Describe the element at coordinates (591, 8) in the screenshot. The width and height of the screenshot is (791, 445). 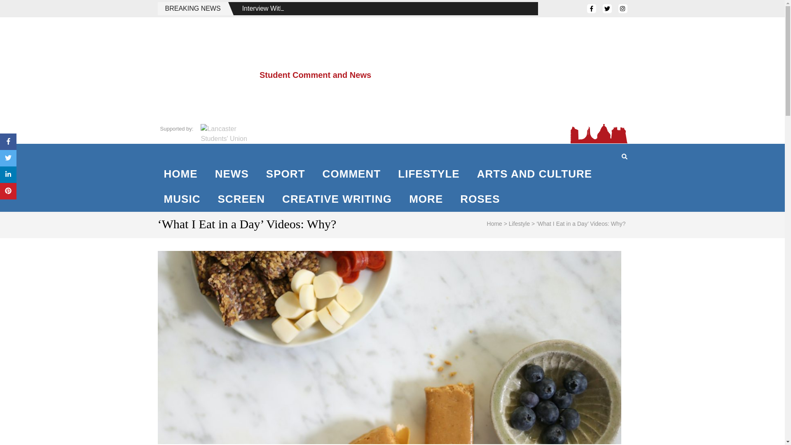
I see `facebook` at that location.